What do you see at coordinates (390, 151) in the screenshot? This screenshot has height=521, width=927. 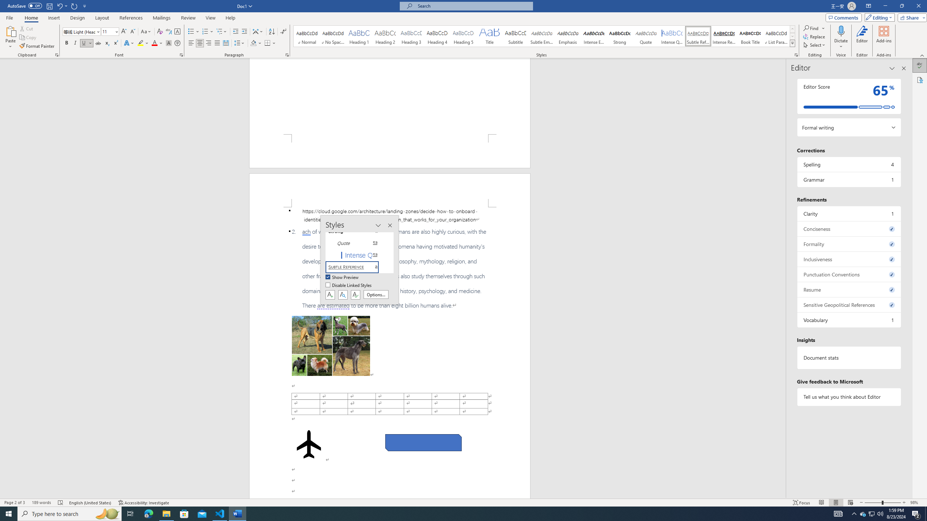 I see `Footer -Section 1-` at bounding box center [390, 151].